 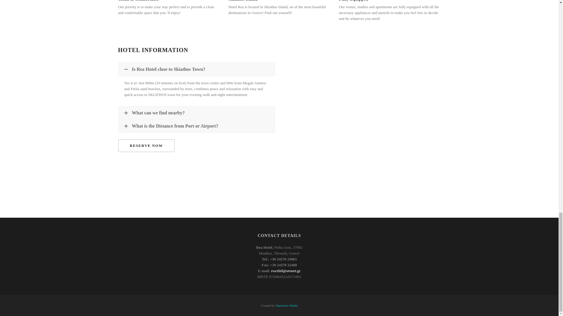 What do you see at coordinates (353, 1) in the screenshot?
I see `Fully Equipped` at bounding box center [353, 1].